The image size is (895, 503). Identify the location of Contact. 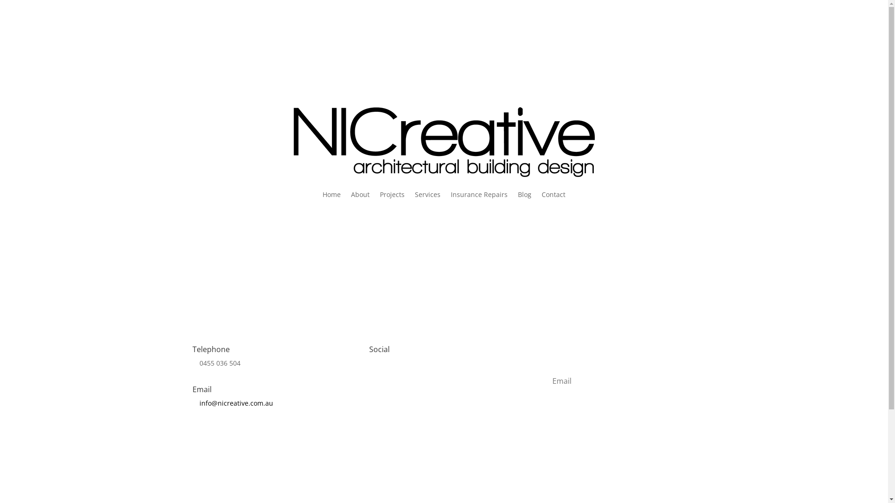
(554, 195).